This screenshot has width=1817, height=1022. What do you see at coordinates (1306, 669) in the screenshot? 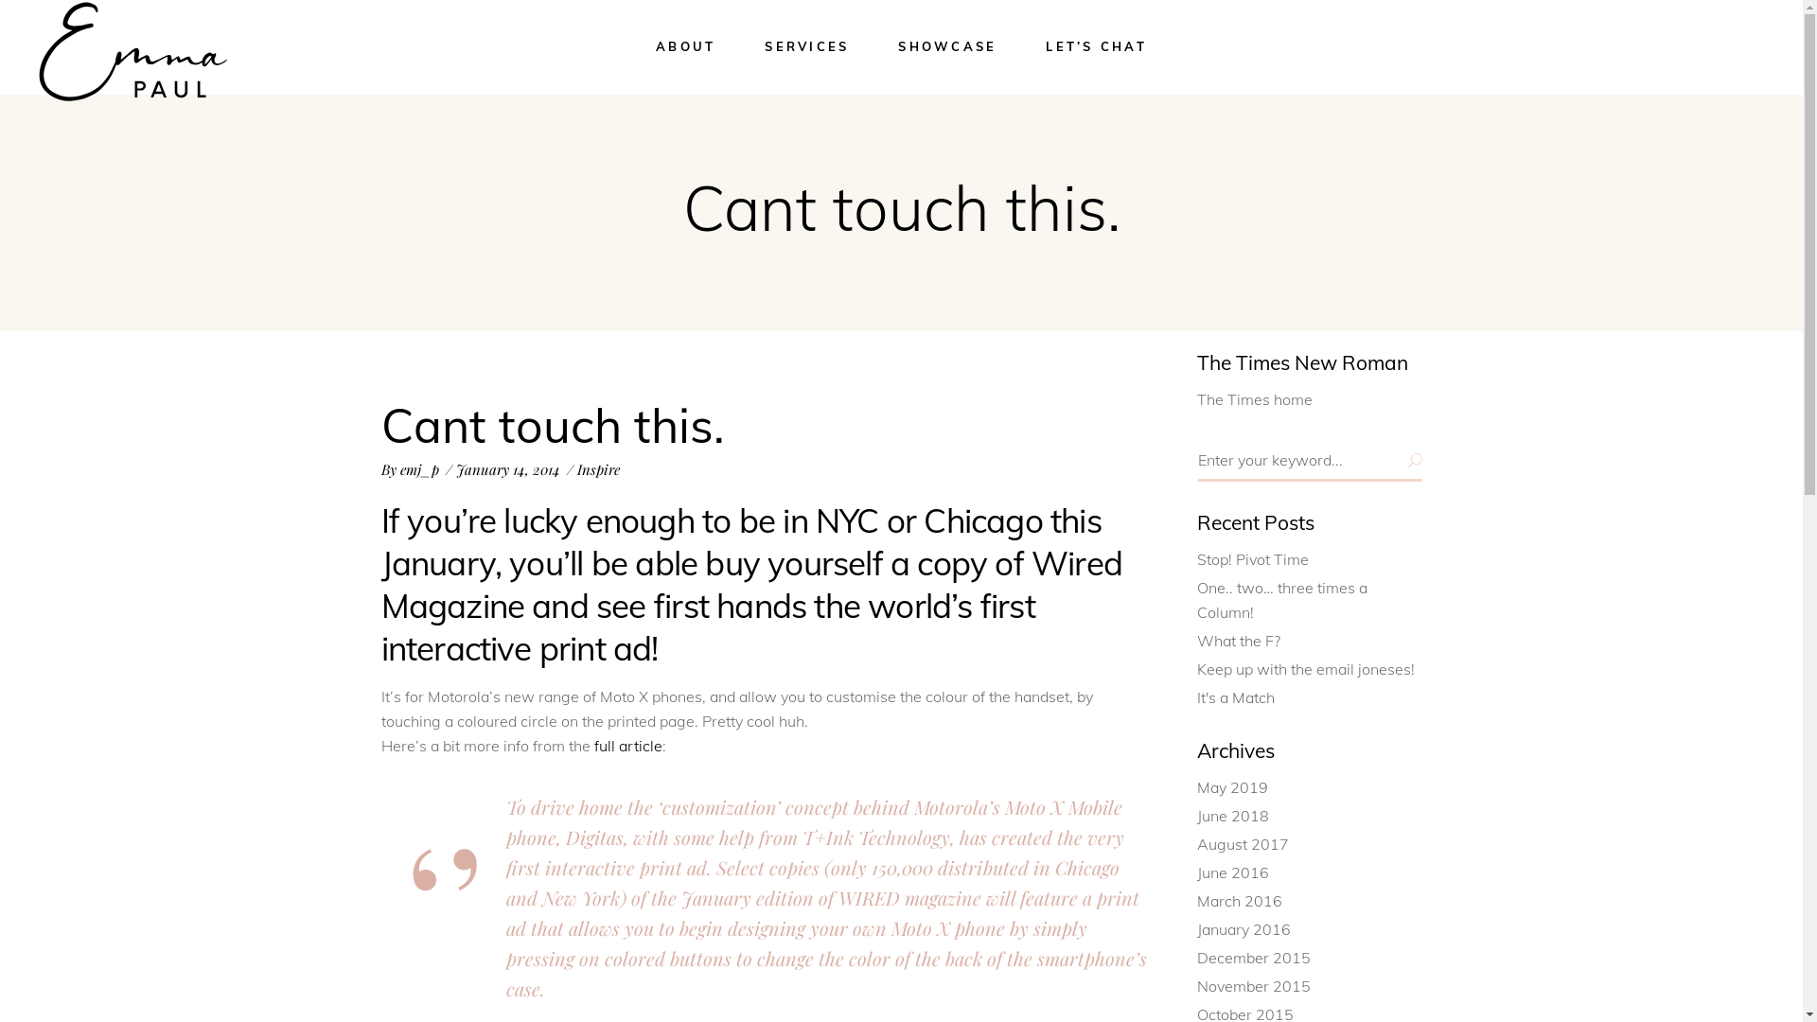
I see `Keep up with the email joneses!` at bounding box center [1306, 669].